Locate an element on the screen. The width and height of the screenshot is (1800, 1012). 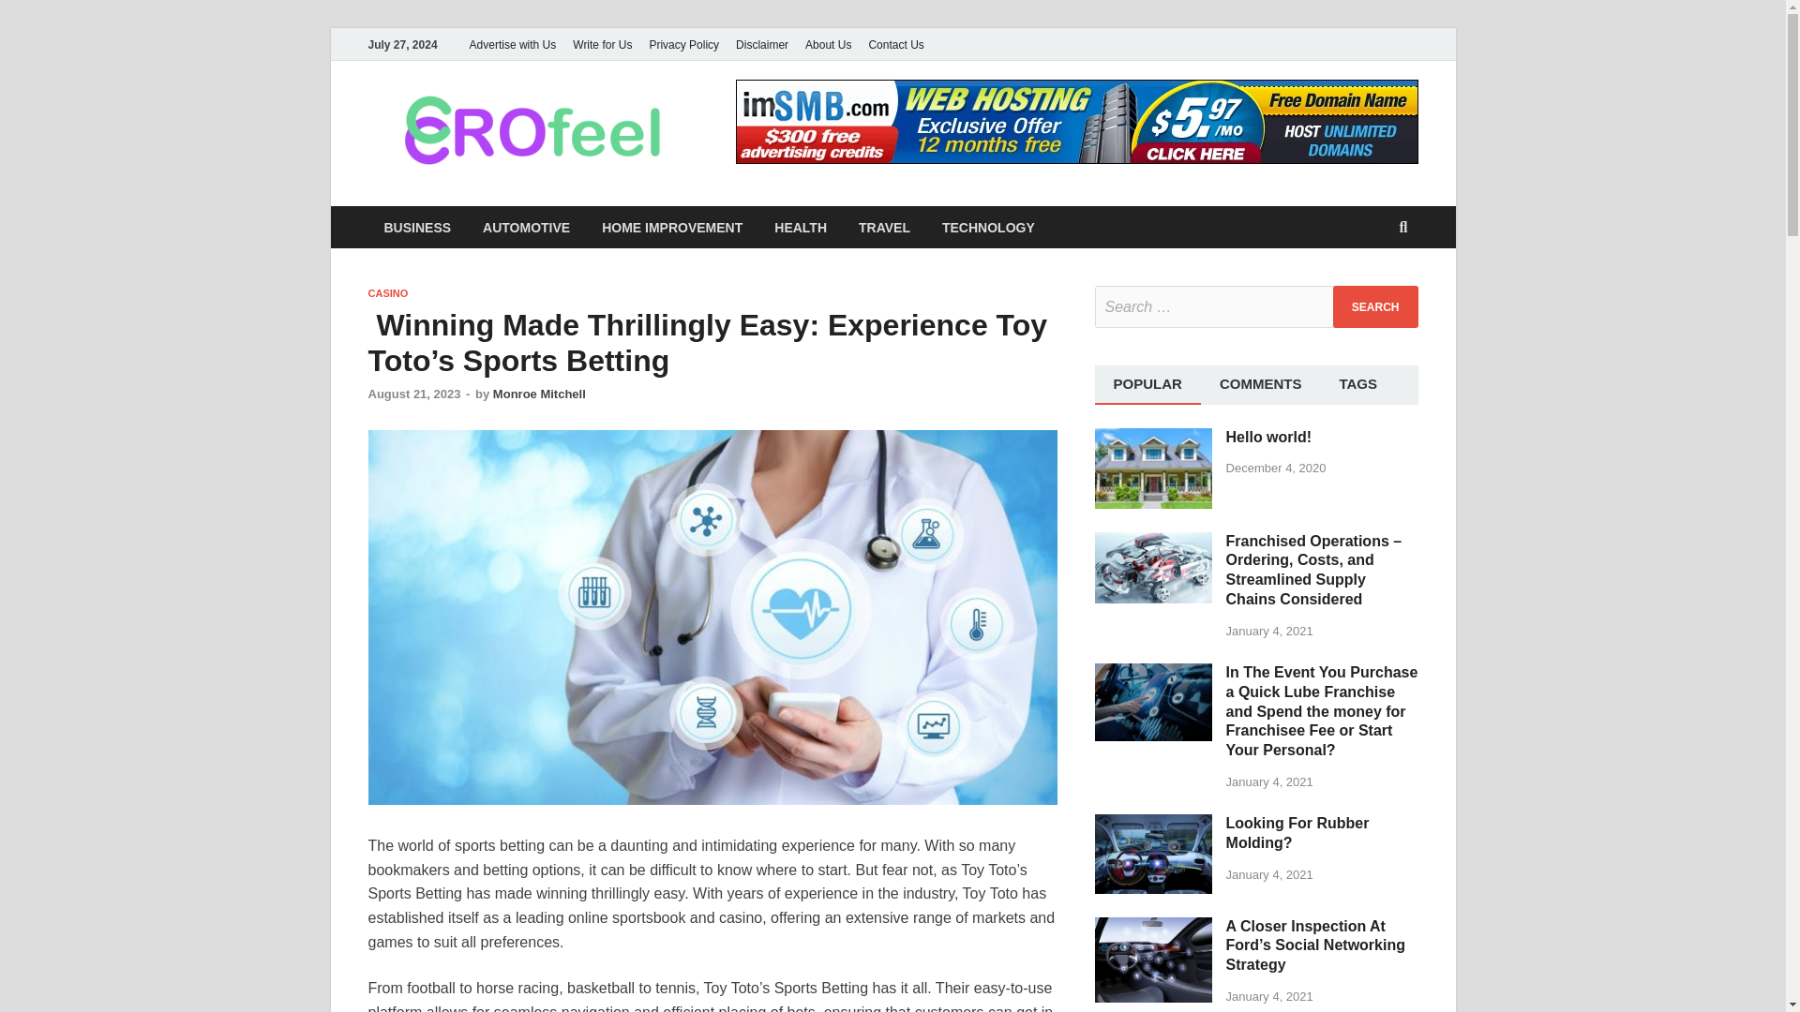
About Us is located at coordinates (829, 44).